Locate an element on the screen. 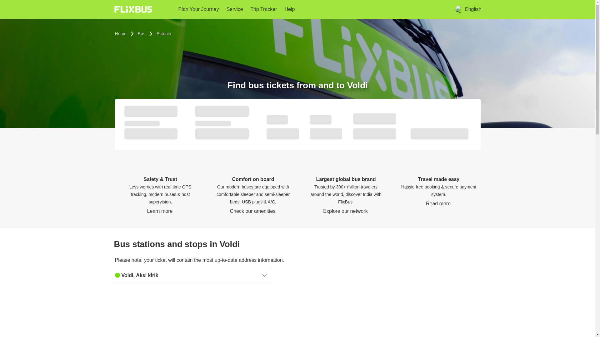  Read more is located at coordinates (438, 203).